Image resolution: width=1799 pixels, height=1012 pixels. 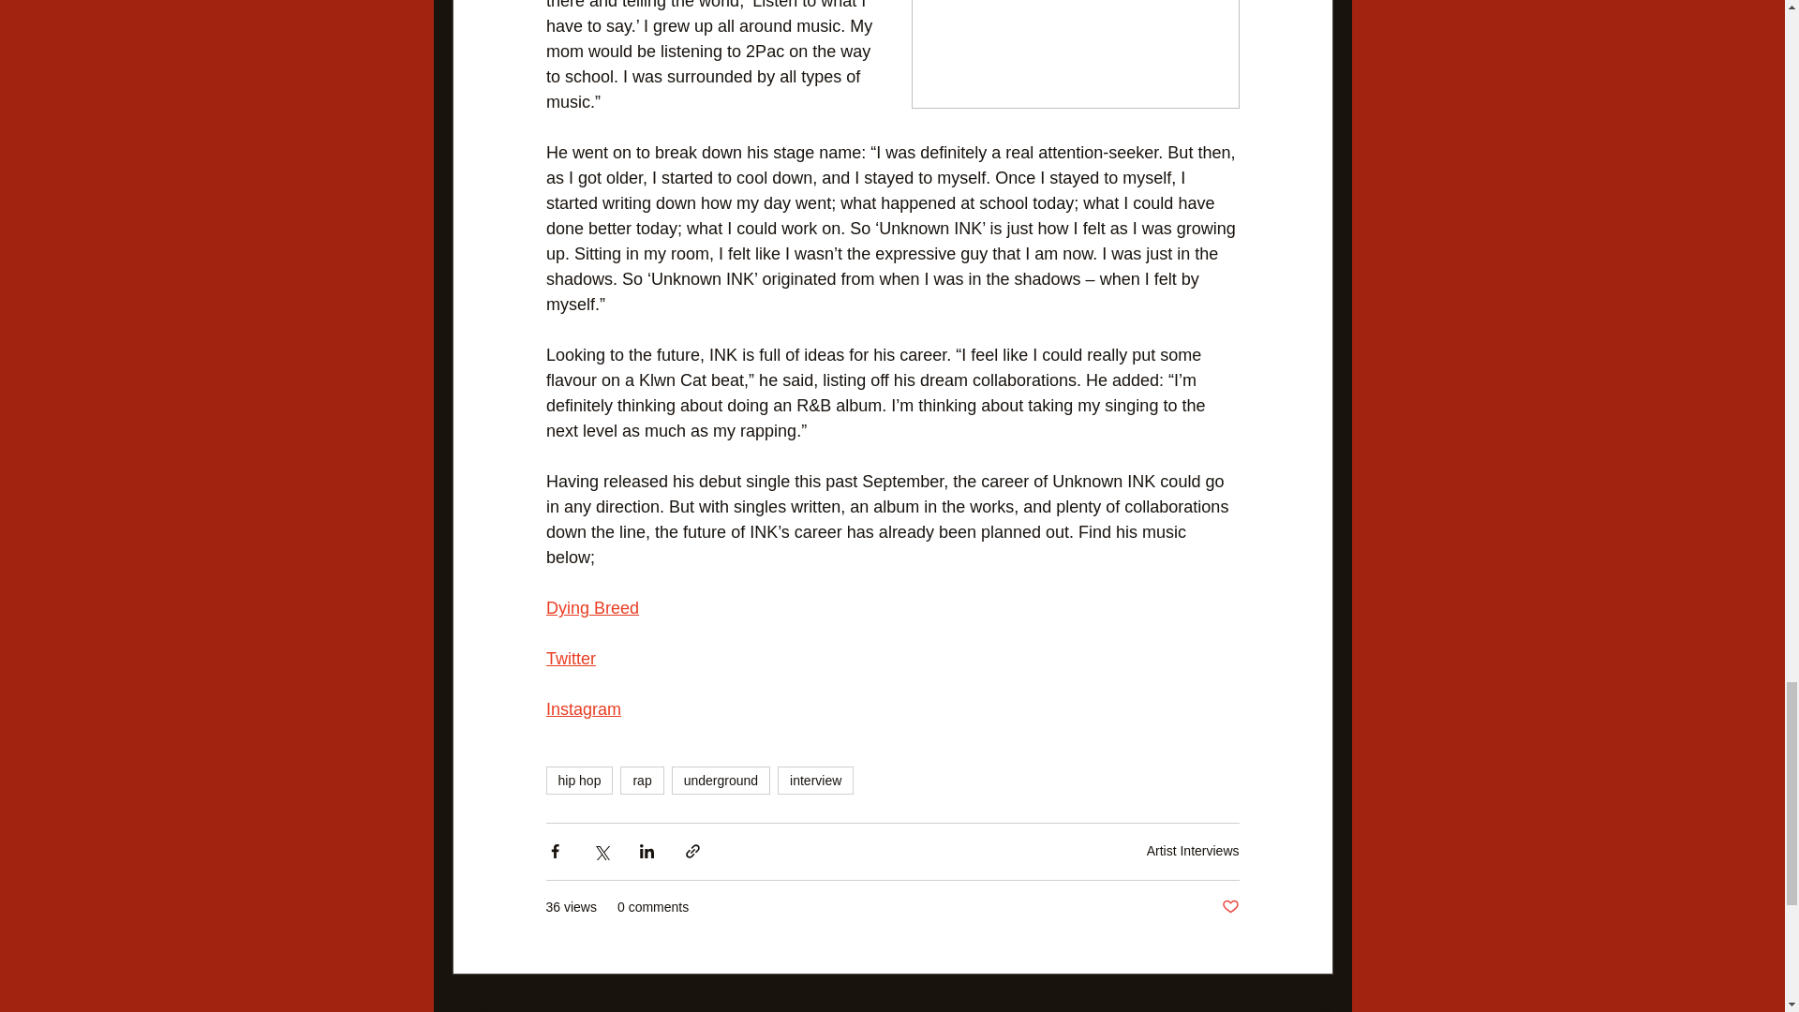 I want to click on Dying Breed, so click(x=591, y=609).